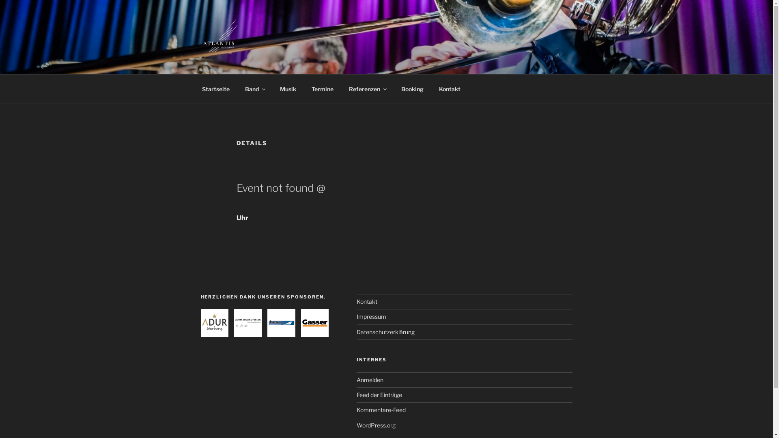  Describe the element at coordinates (288, 88) in the screenshot. I see `Musik` at that location.